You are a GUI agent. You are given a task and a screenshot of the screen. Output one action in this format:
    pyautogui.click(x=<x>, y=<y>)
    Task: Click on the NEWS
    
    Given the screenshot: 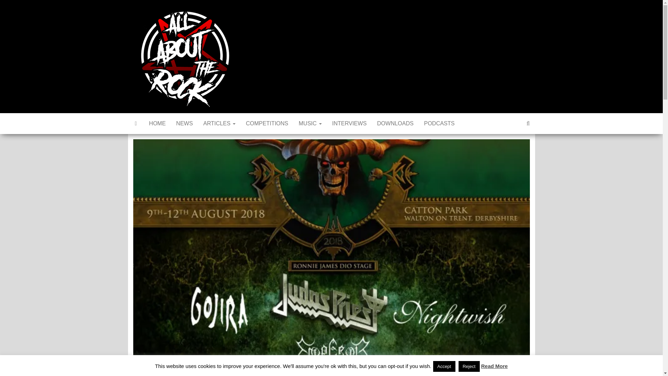 What is the action you would take?
    pyautogui.click(x=184, y=123)
    